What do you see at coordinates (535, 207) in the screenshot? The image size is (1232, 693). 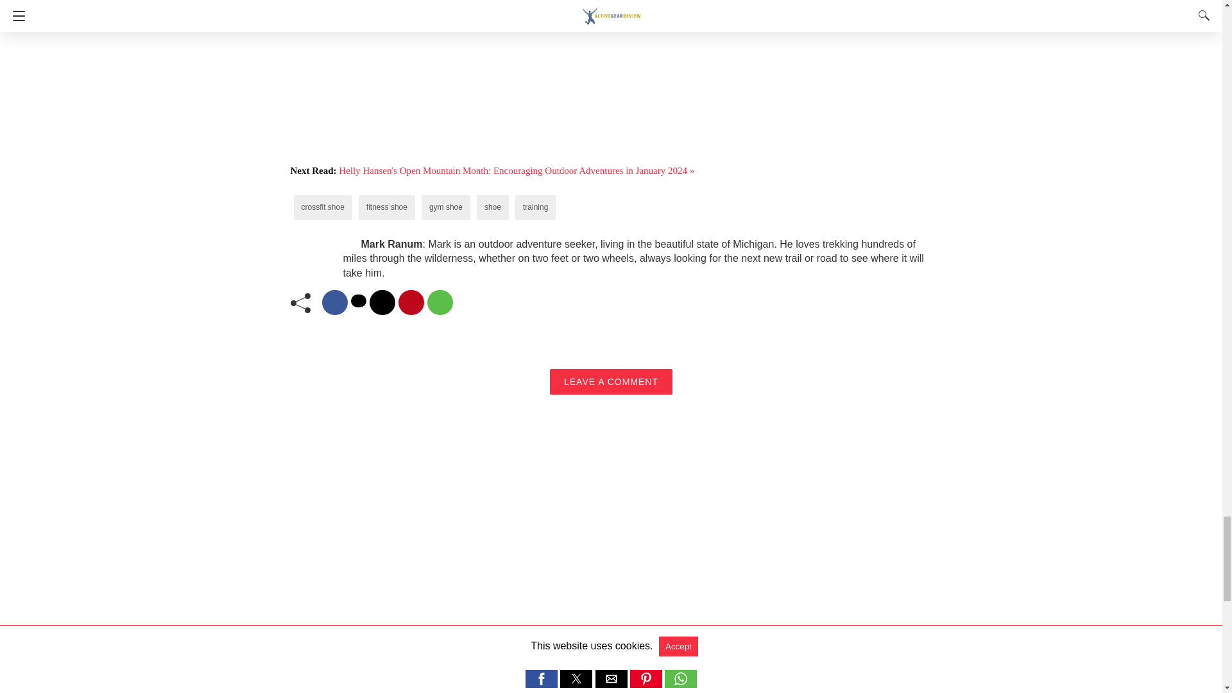 I see `training` at bounding box center [535, 207].